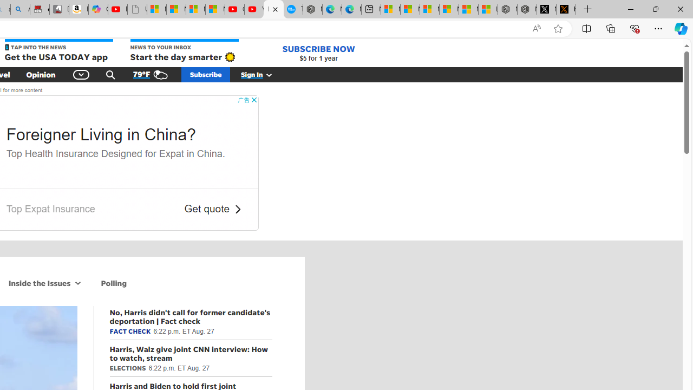  What do you see at coordinates (293, 10) in the screenshot?
I see `The most popular Google 'how to' searches` at bounding box center [293, 10].